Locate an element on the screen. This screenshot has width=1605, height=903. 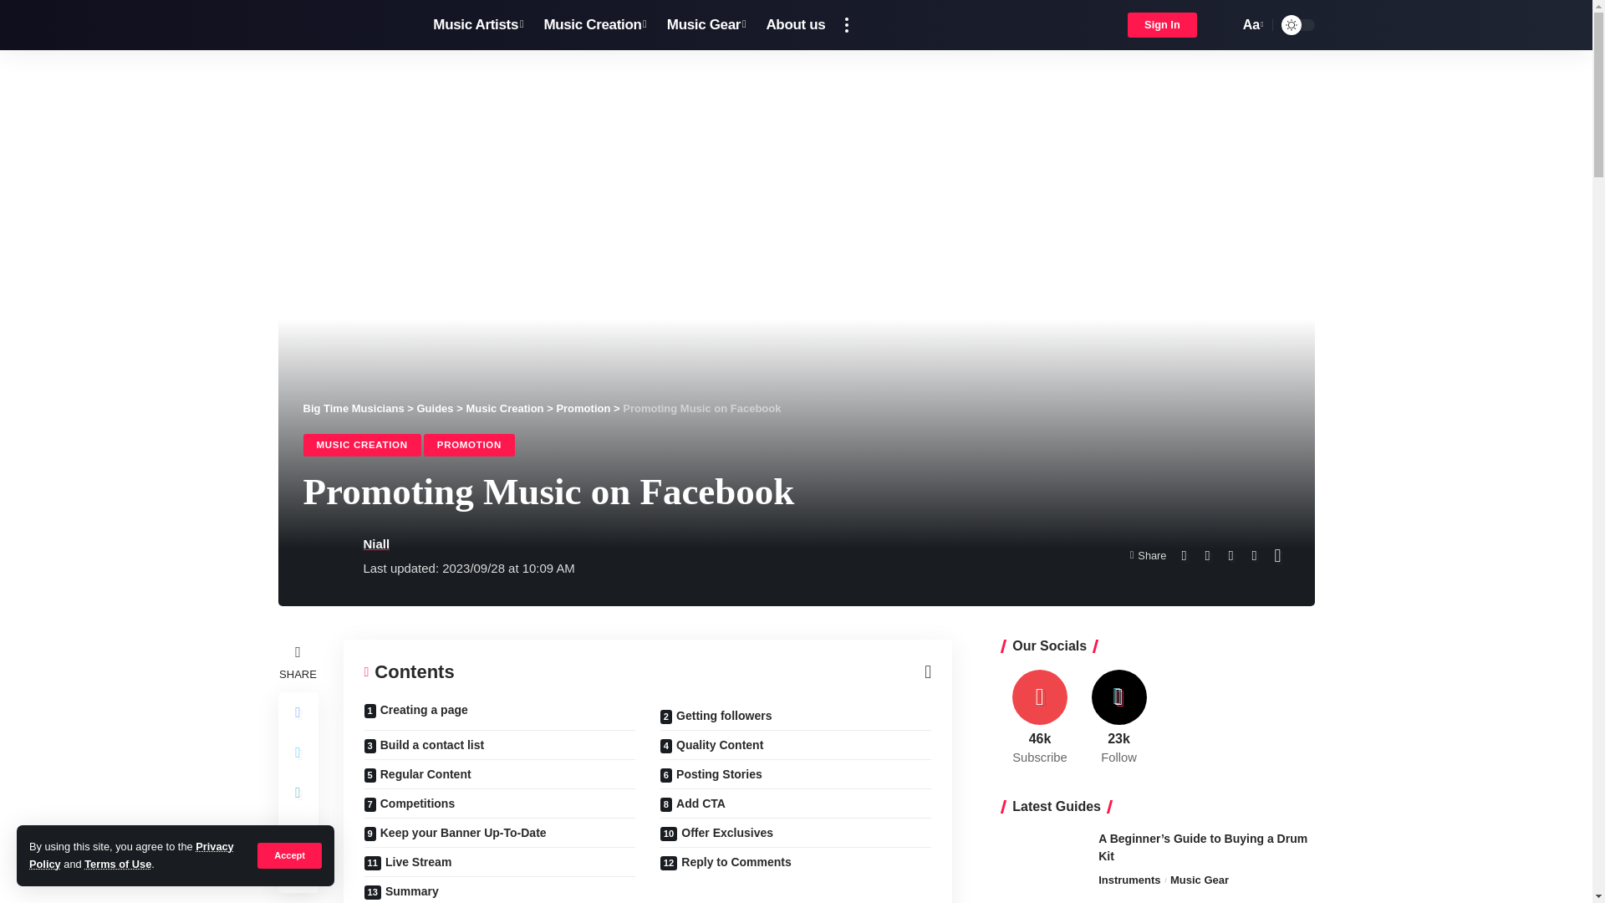
Music Artists is located at coordinates (478, 25).